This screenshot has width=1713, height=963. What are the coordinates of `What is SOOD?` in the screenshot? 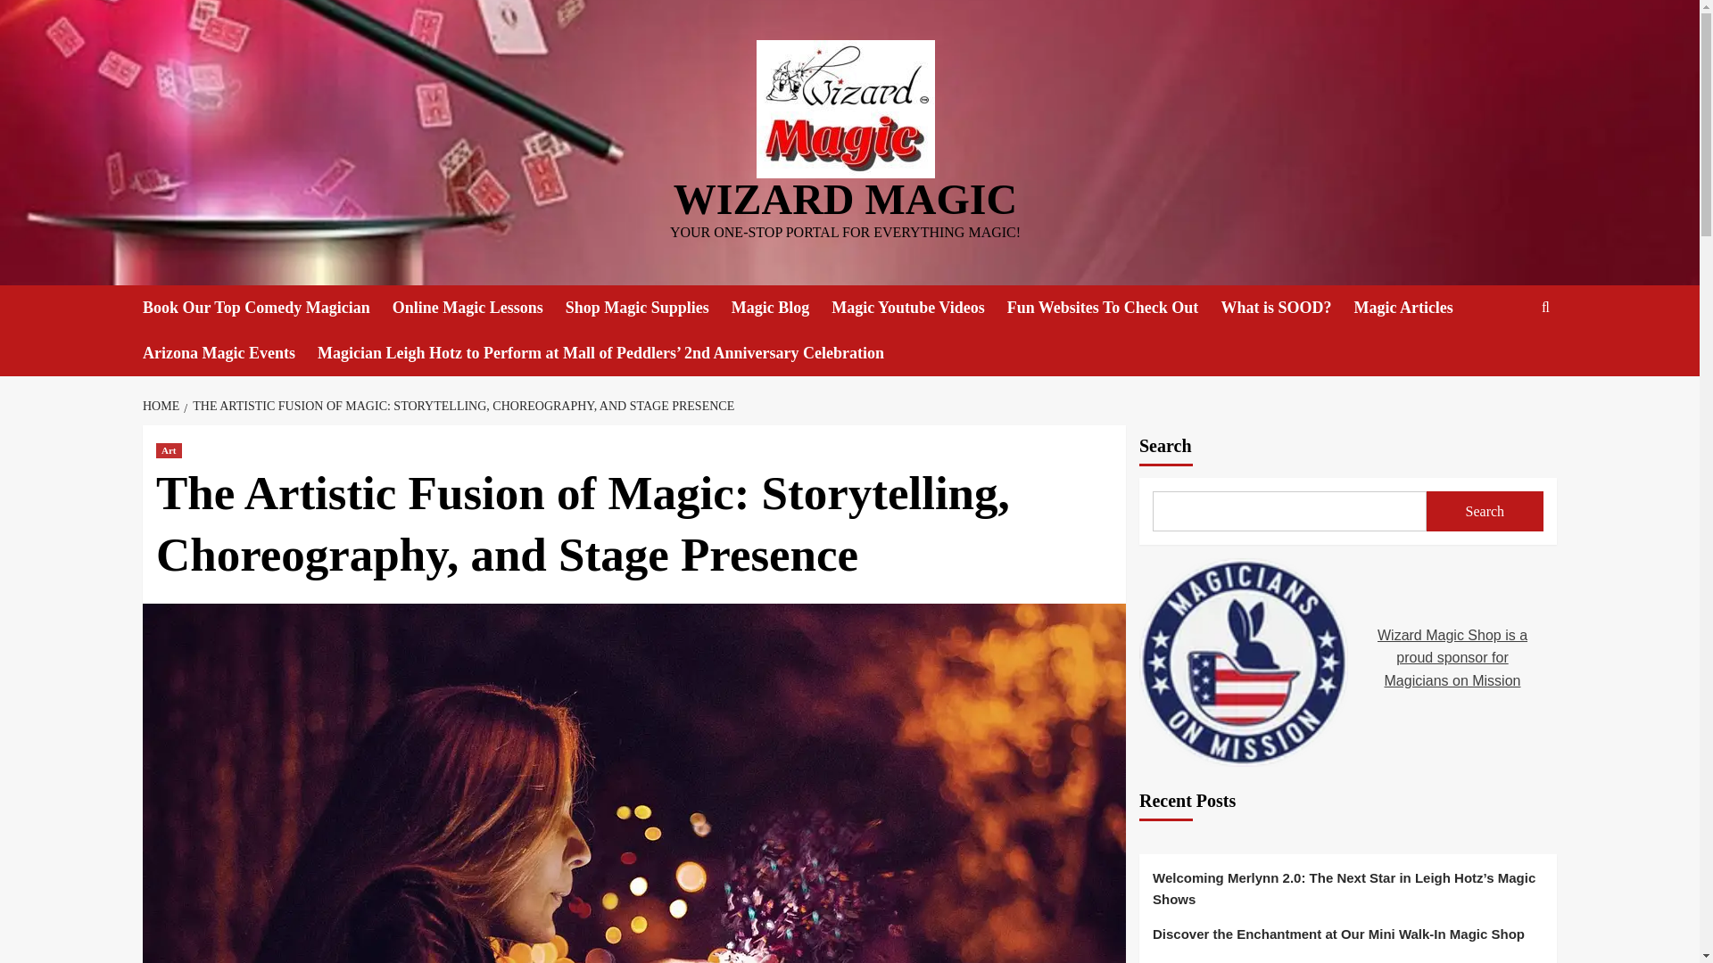 It's located at (1287, 308).